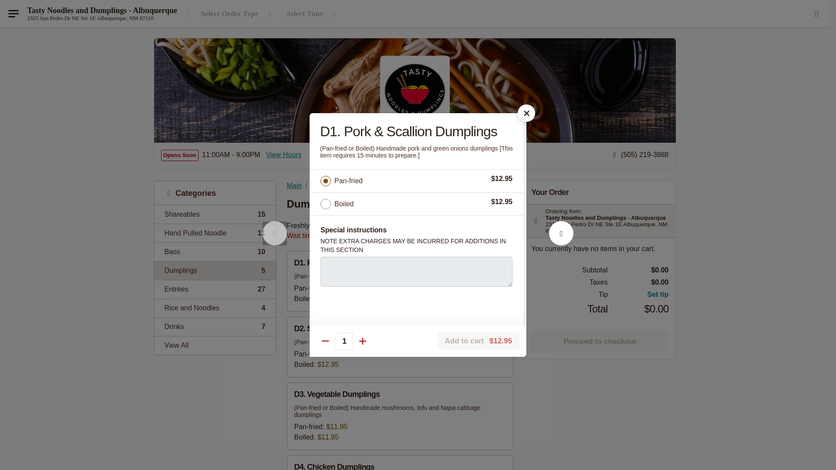 The height and width of the screenshot is (470, 836). What do you see at coordinates (215, 214) in the screenshot?
I see `View All` at bounding box center [215, 214].